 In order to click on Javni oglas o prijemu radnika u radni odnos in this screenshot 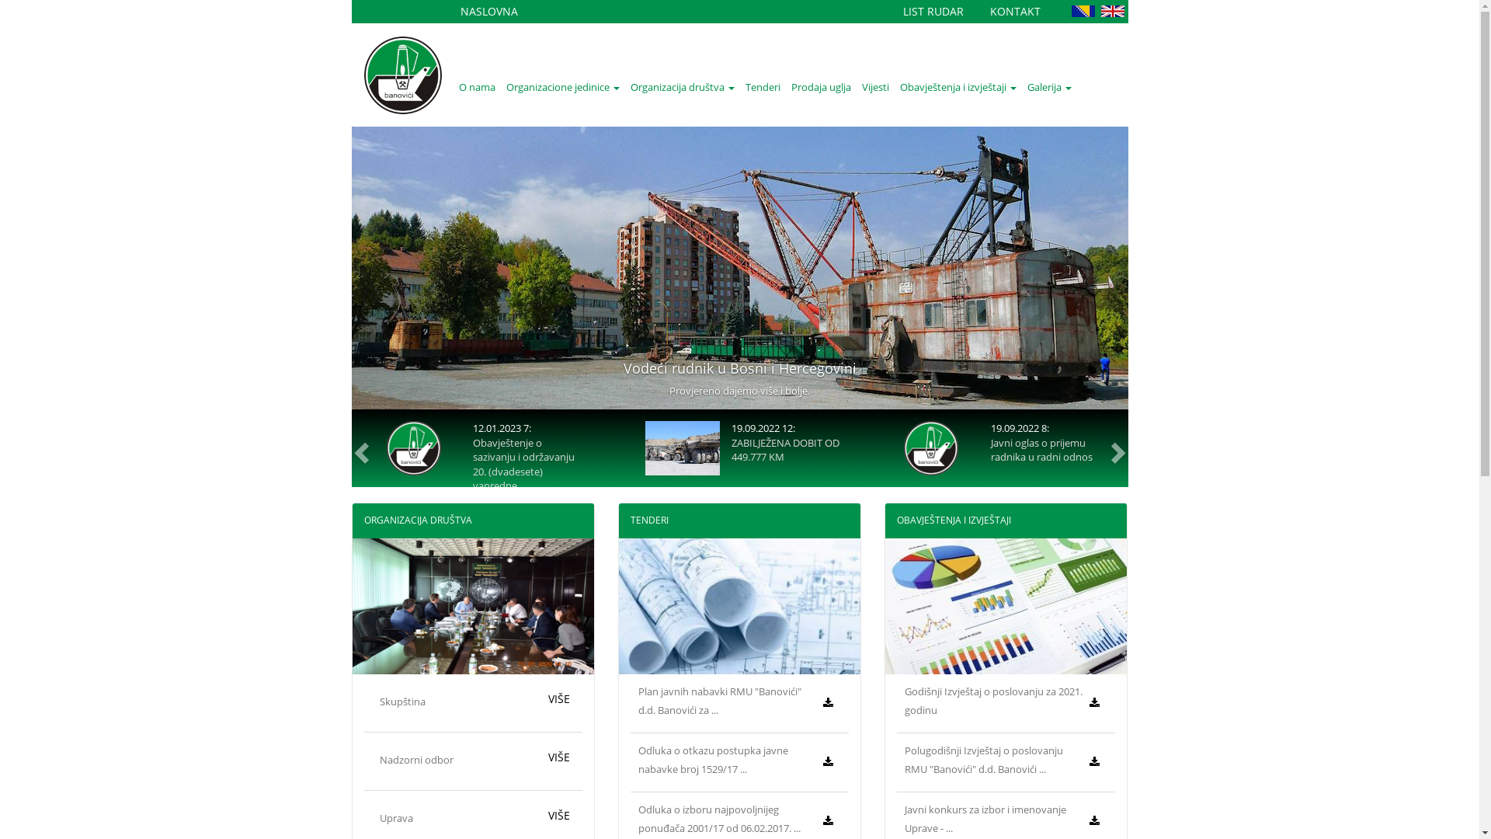, I will do `click(1042, 451)`.